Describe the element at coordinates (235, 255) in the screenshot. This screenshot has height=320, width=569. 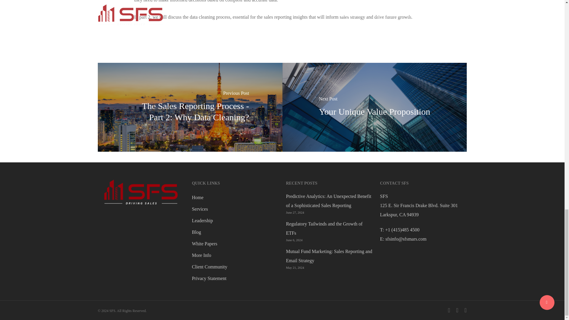
I see `More Info` at that location.